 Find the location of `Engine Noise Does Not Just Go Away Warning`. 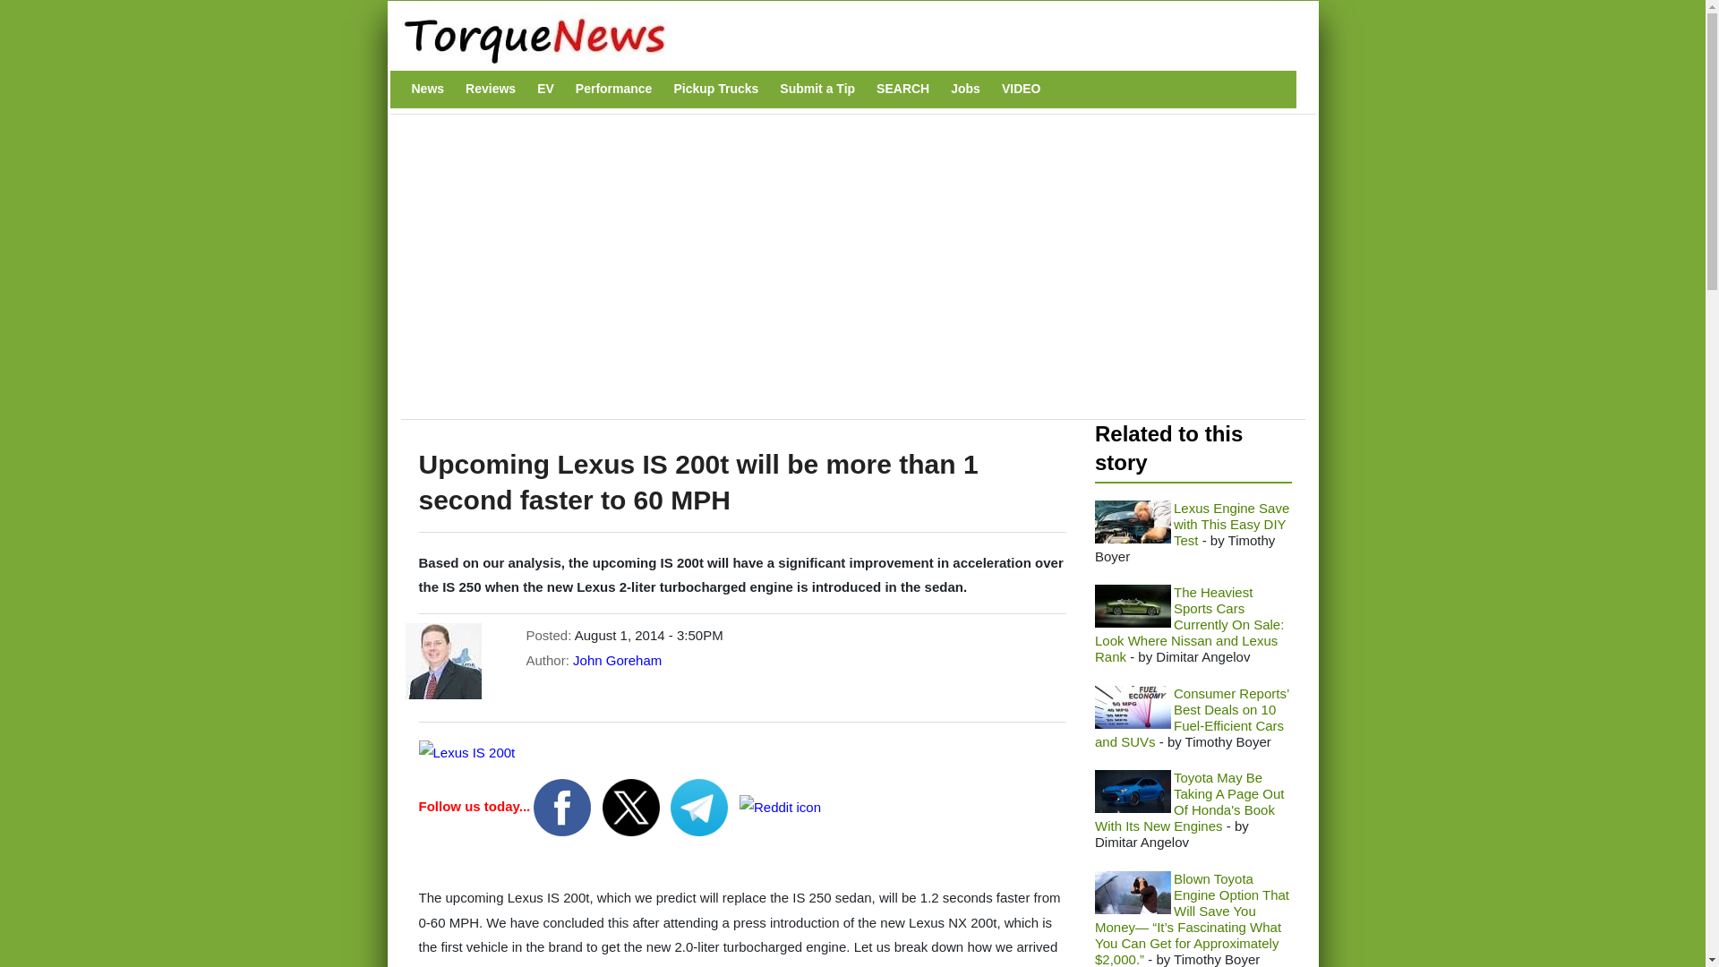

Engine Noise Does Not Just Go Away Warning is located at coordinates (1133, 521).